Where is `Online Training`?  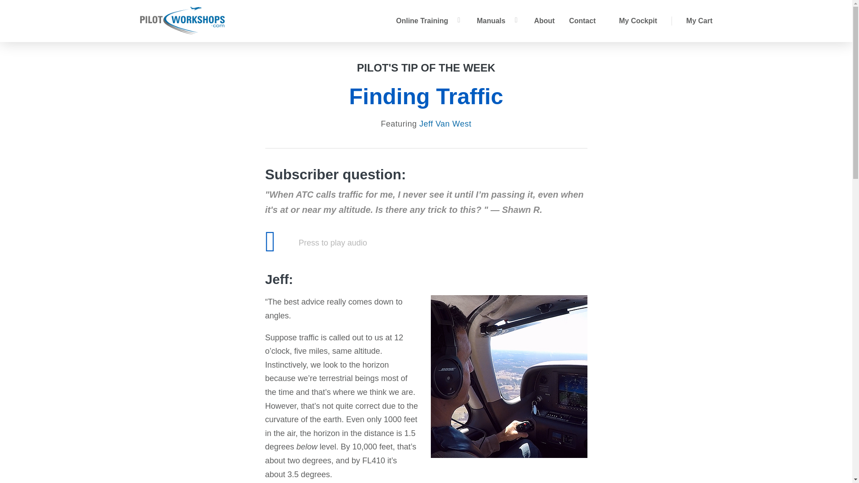
Online Training is located at coordinates (421, 21).